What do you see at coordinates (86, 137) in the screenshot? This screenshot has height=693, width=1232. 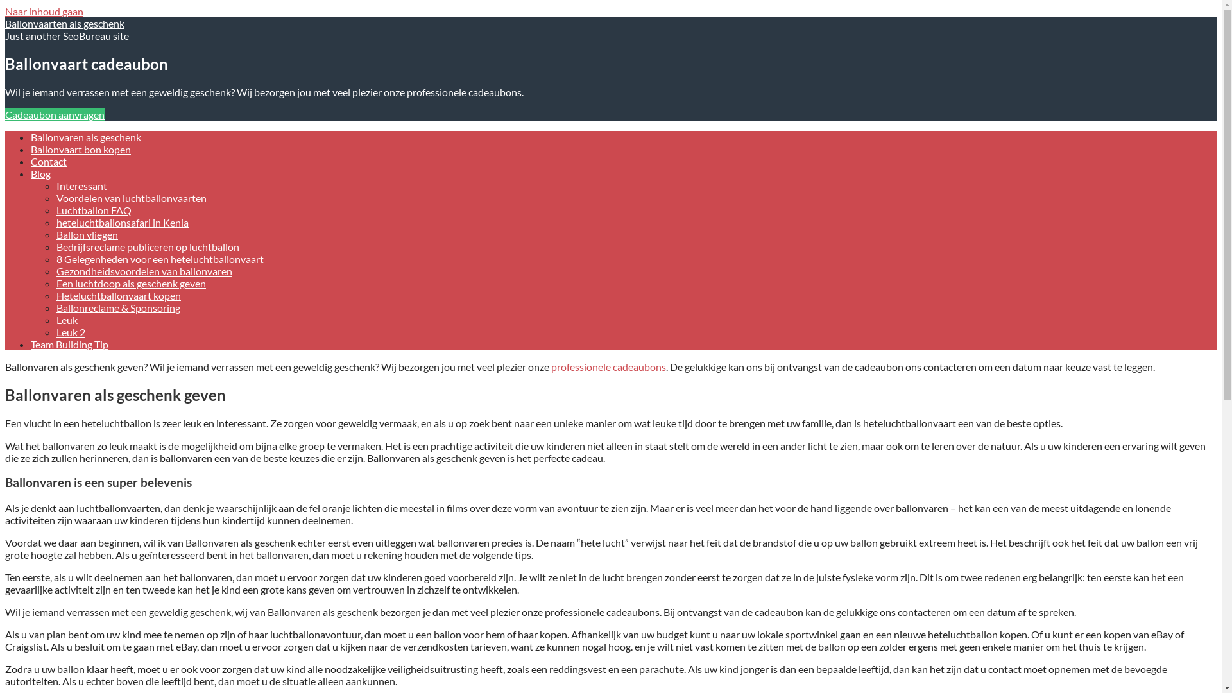 I see `Ballonvaren als geschenk` at bounding box center [86, 137].